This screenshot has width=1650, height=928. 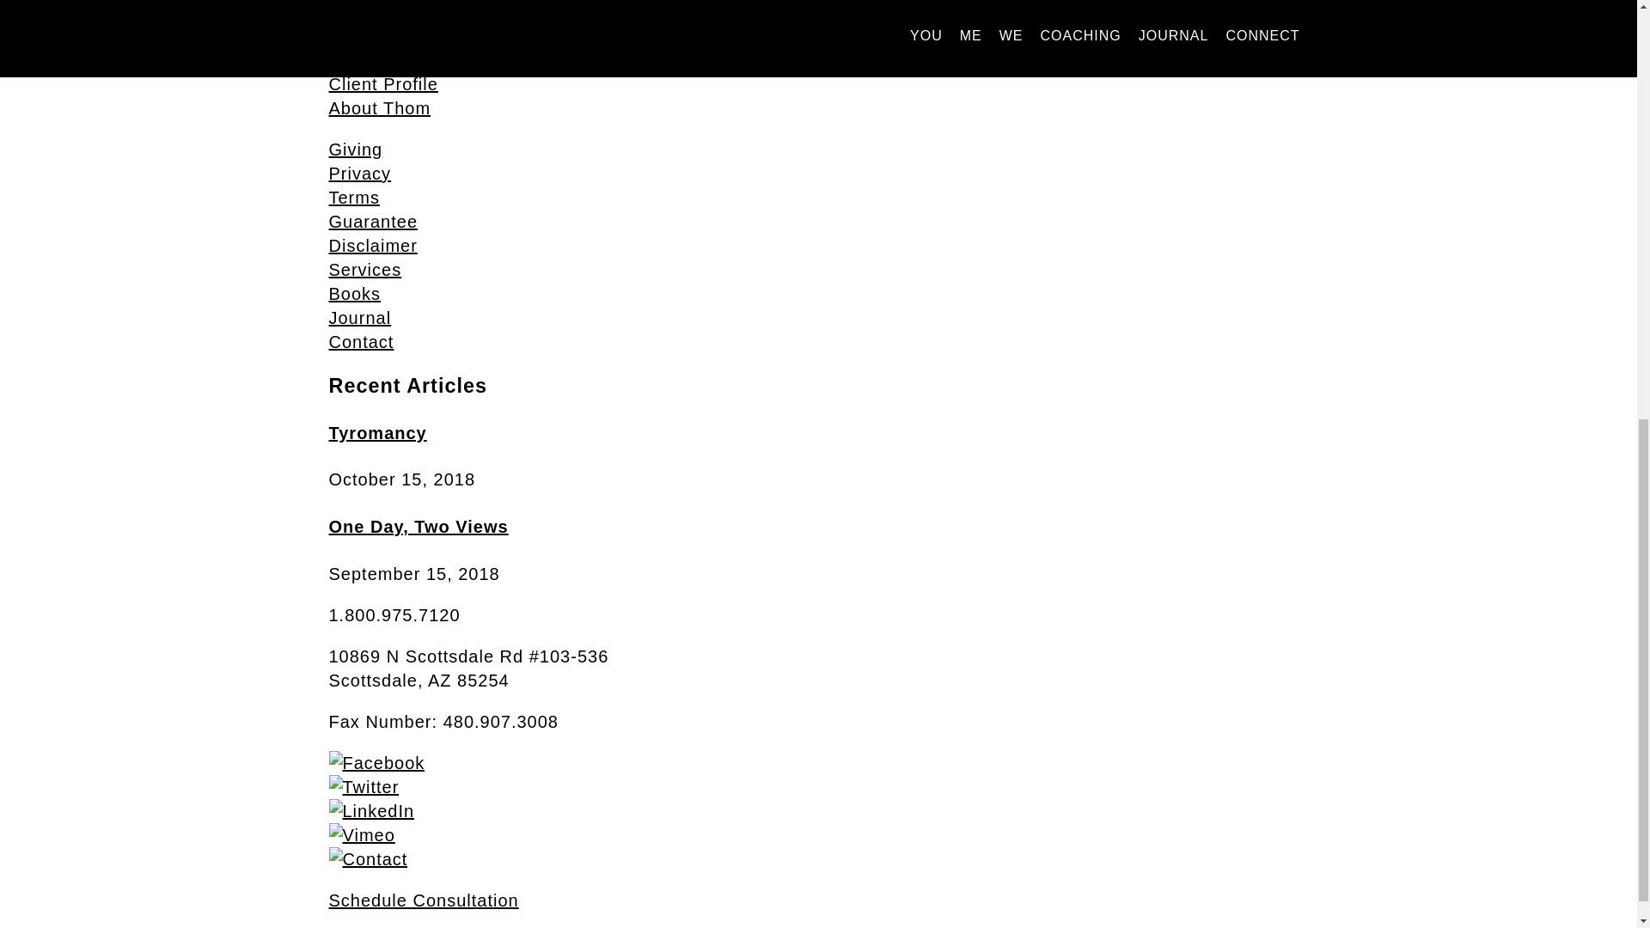 What do you see at coordinates (423, 901) in the screenshot?
I see `Schedule Consultation` at bounding box center [423, 901].